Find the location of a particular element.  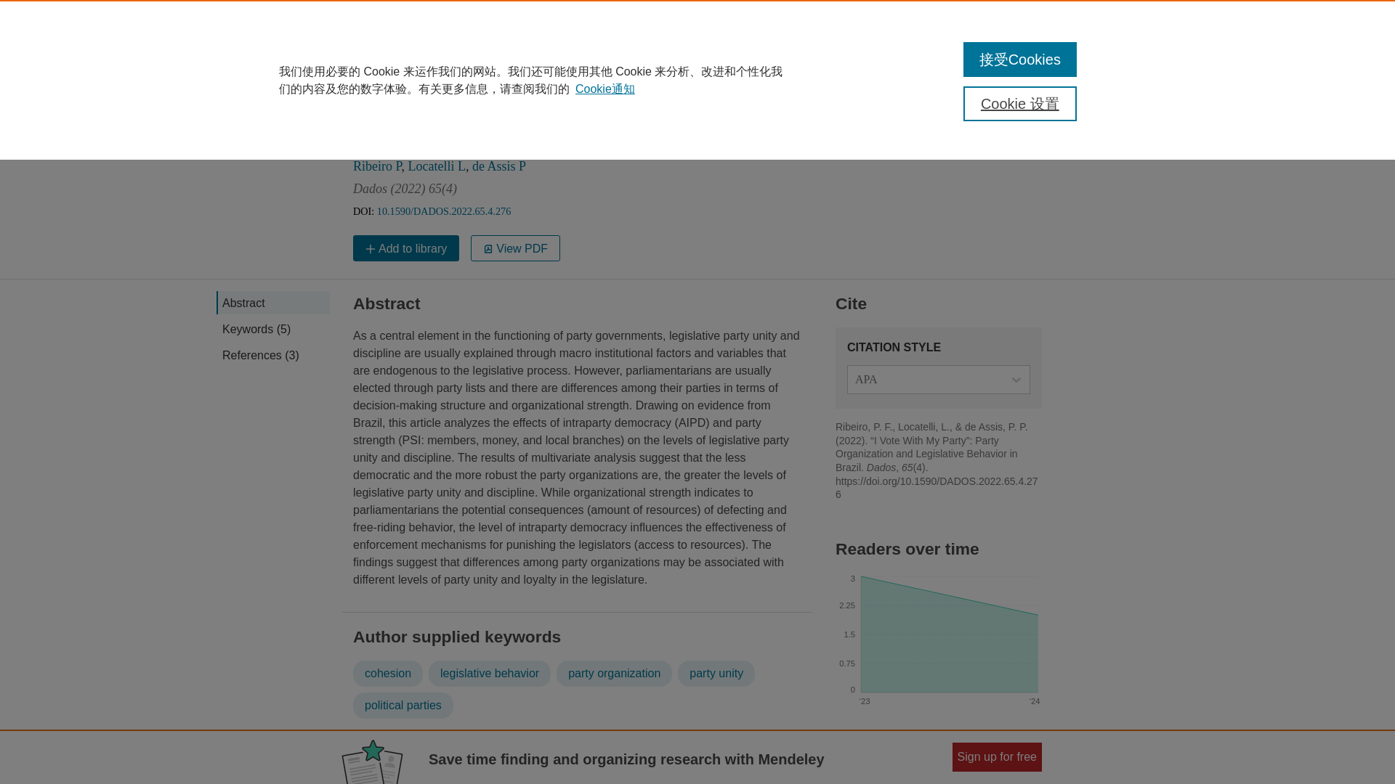

party organization is located at coordinates (615, 674).